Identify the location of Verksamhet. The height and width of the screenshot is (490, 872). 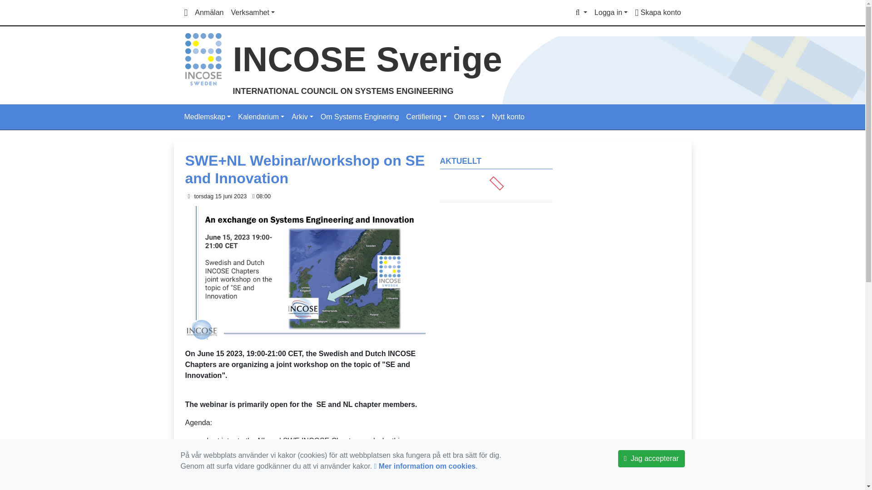
(253, 12).